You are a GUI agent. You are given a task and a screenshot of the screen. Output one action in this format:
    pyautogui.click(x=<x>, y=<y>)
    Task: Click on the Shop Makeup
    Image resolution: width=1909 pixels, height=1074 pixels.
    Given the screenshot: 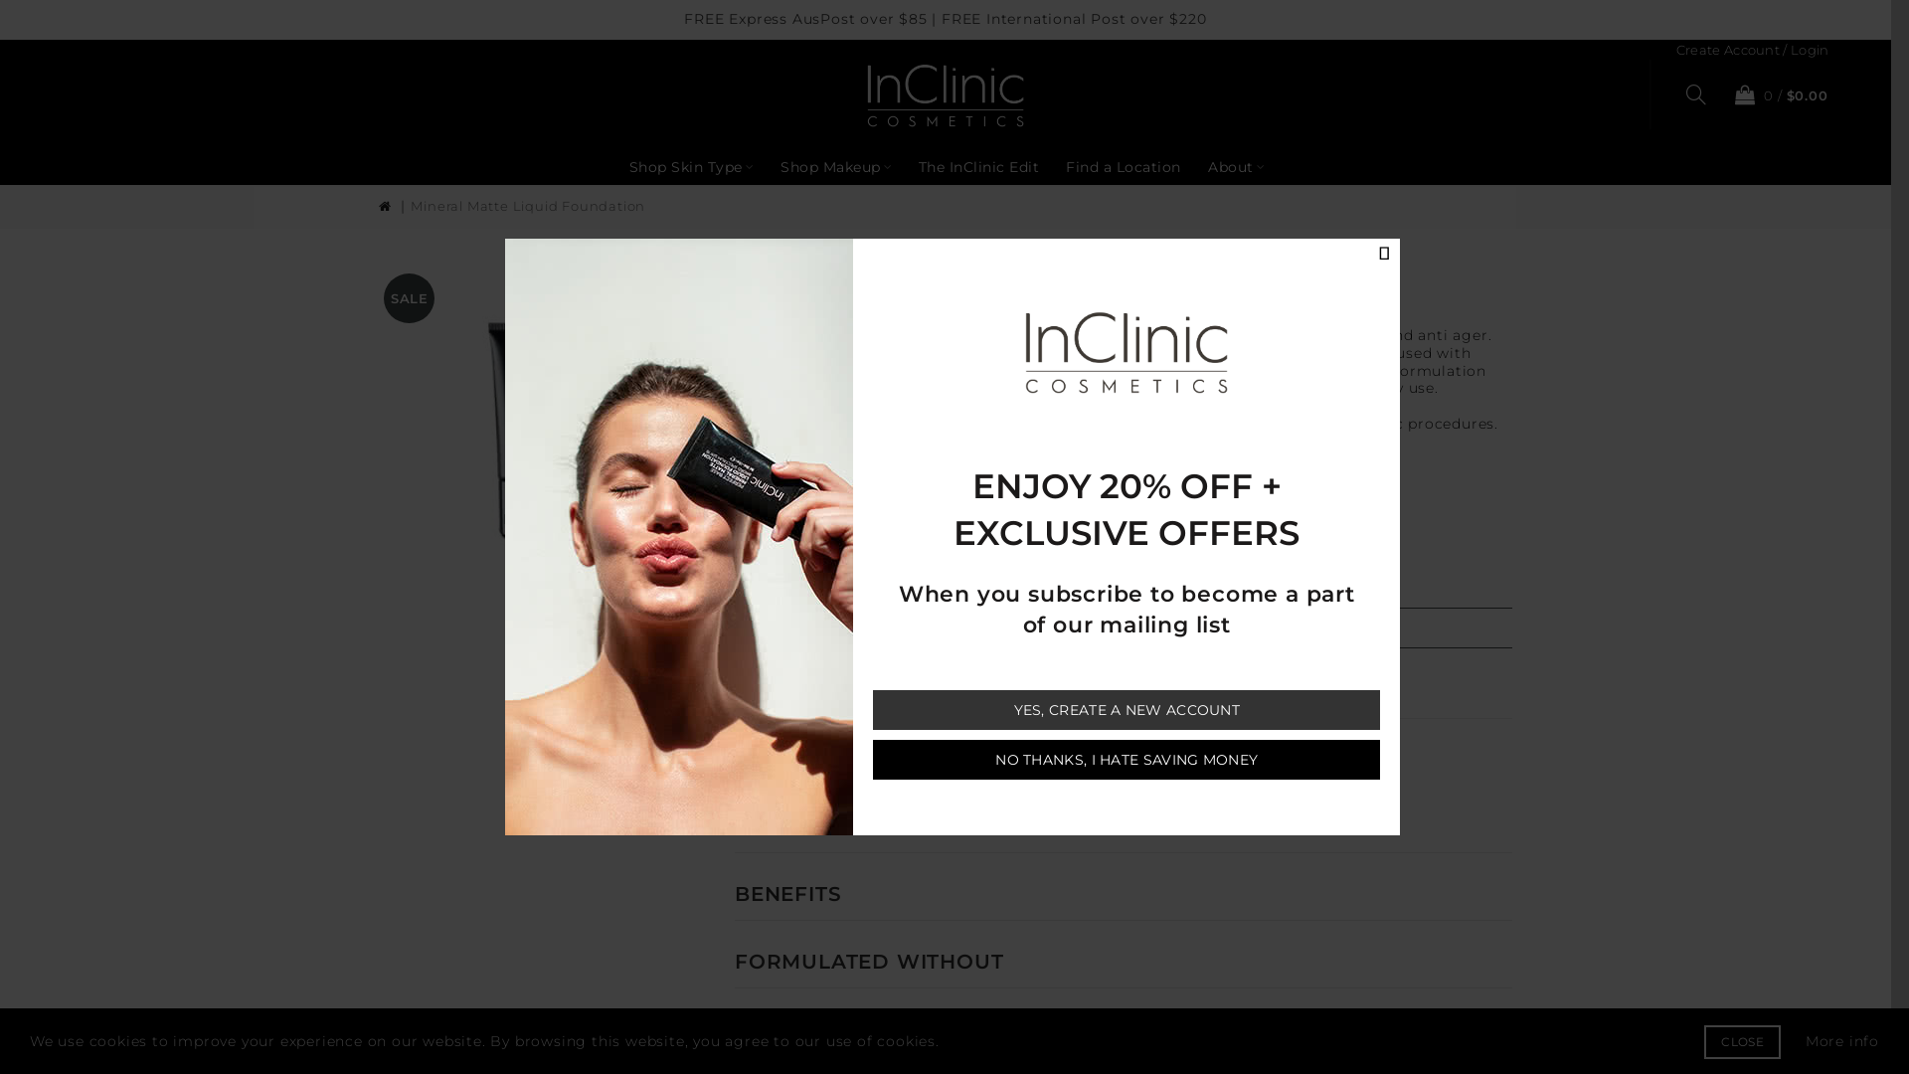 What is the action you would take?
    pyautogui.click(x=836, y=167)
    